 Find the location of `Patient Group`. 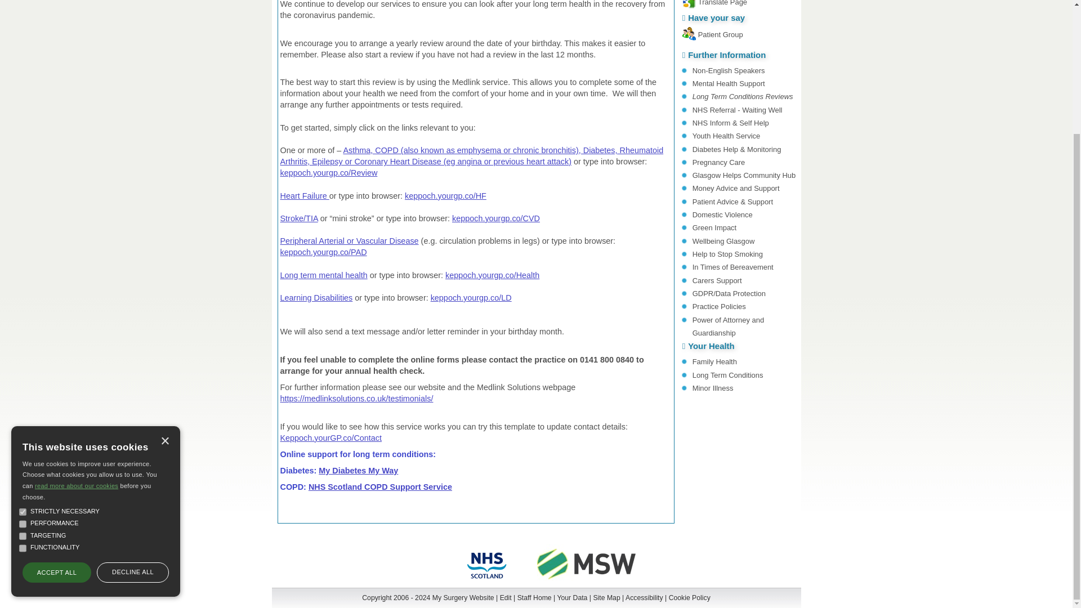

Patient Group is located at coordinates (721, 35).